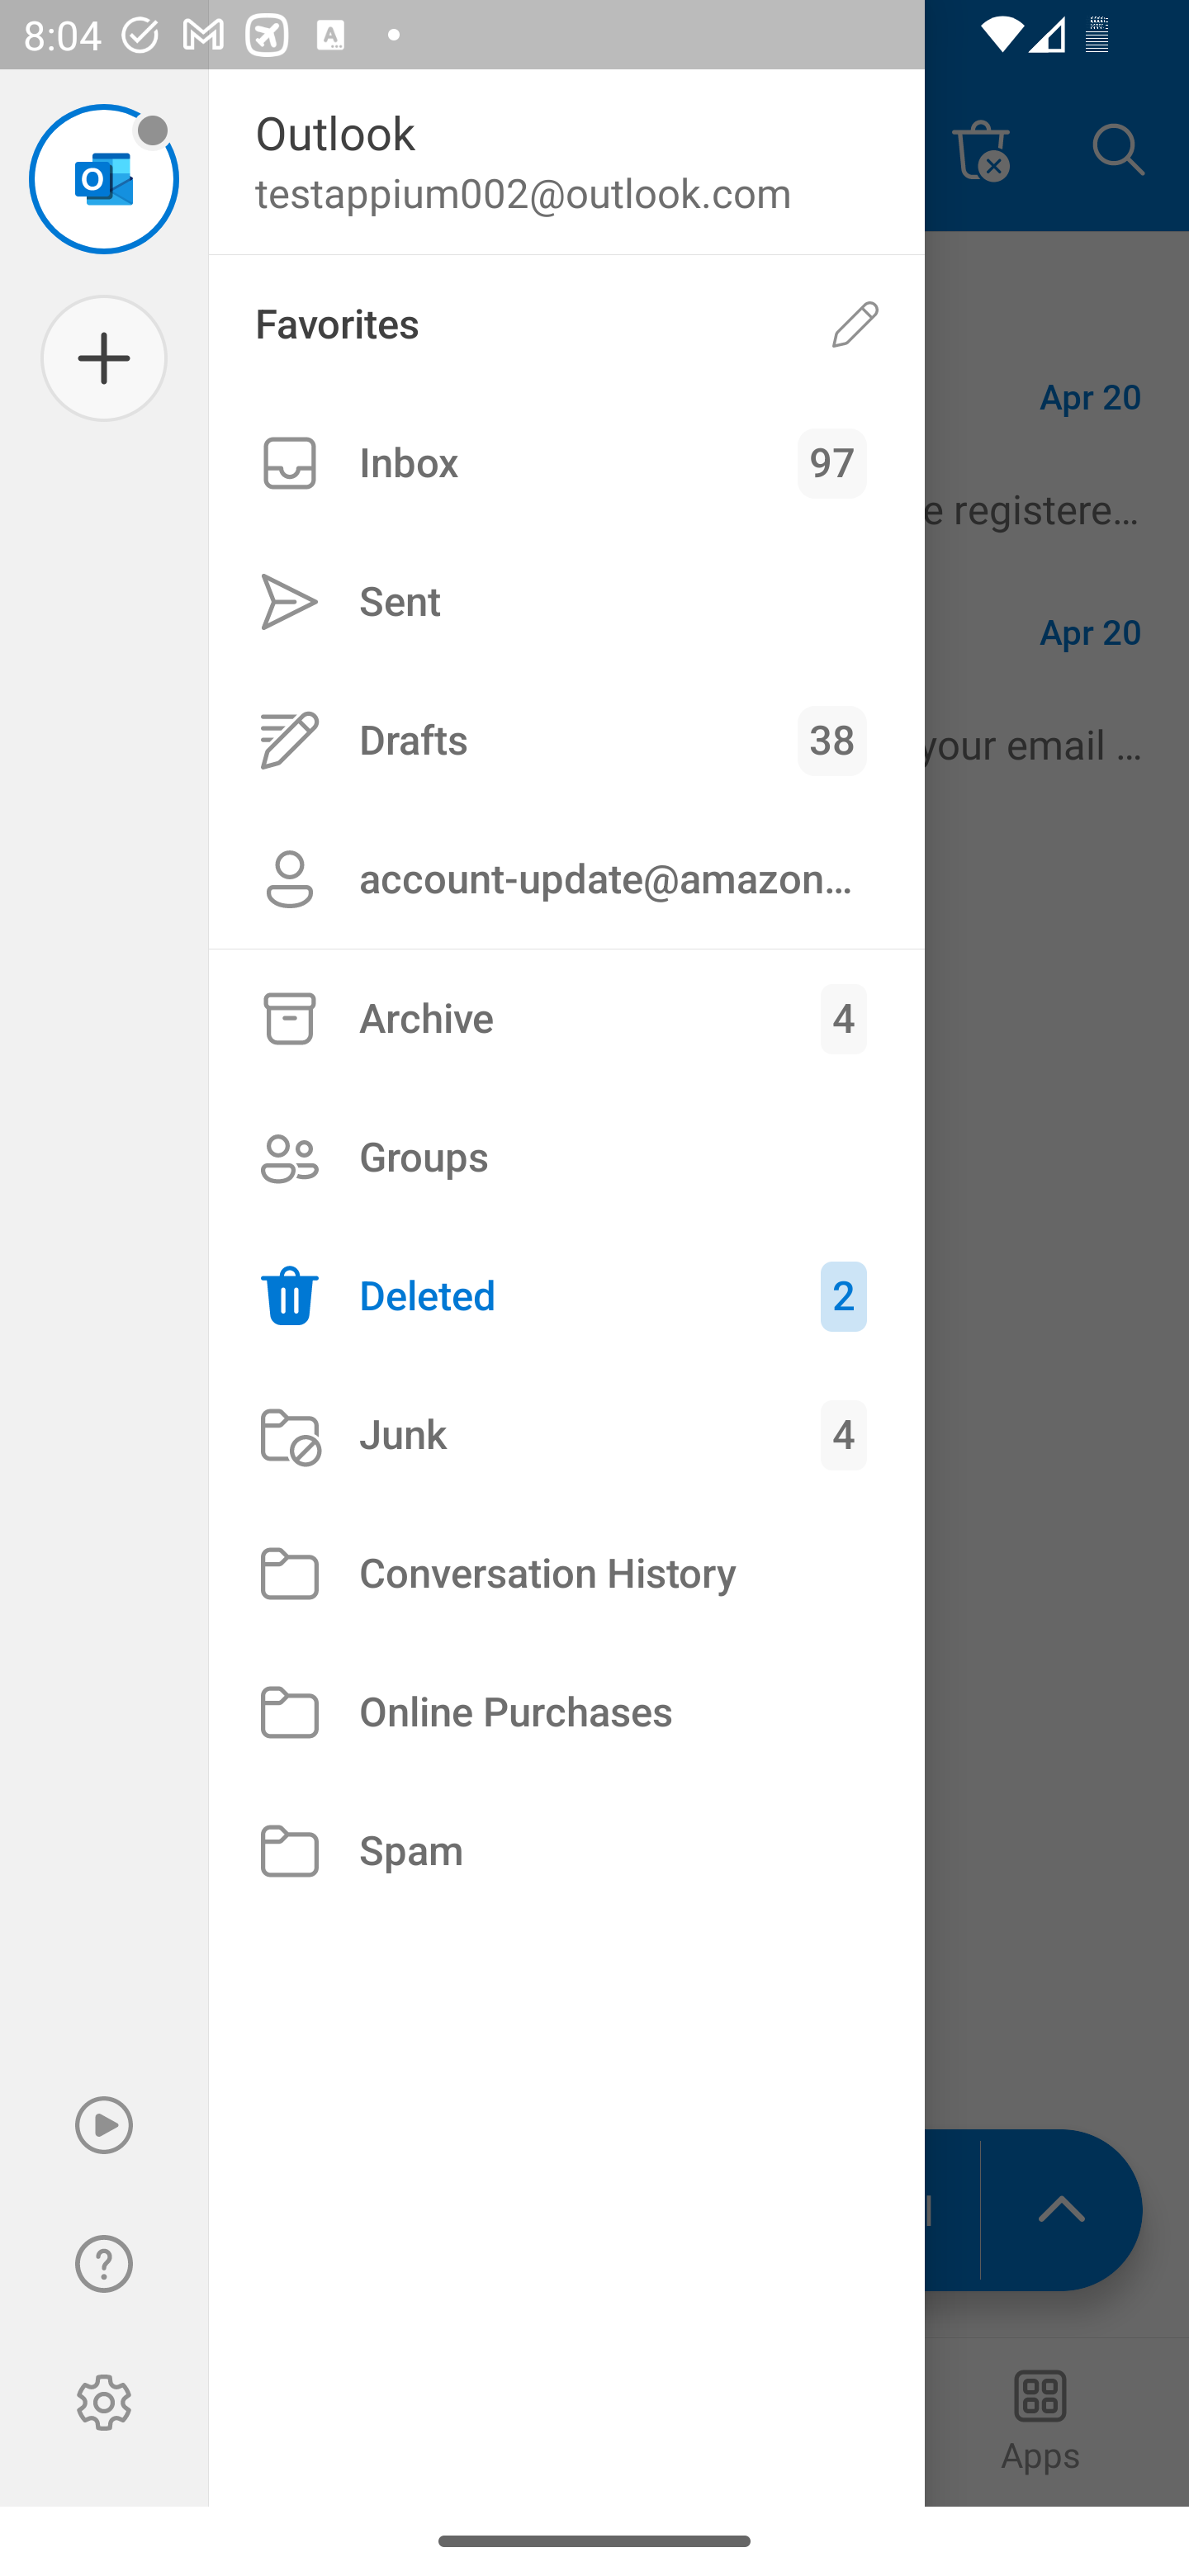 The image size is (1189, 2576). Describe the element at coordinates (855, 324) in the screenshot. I see `Edit favorites` at that location.